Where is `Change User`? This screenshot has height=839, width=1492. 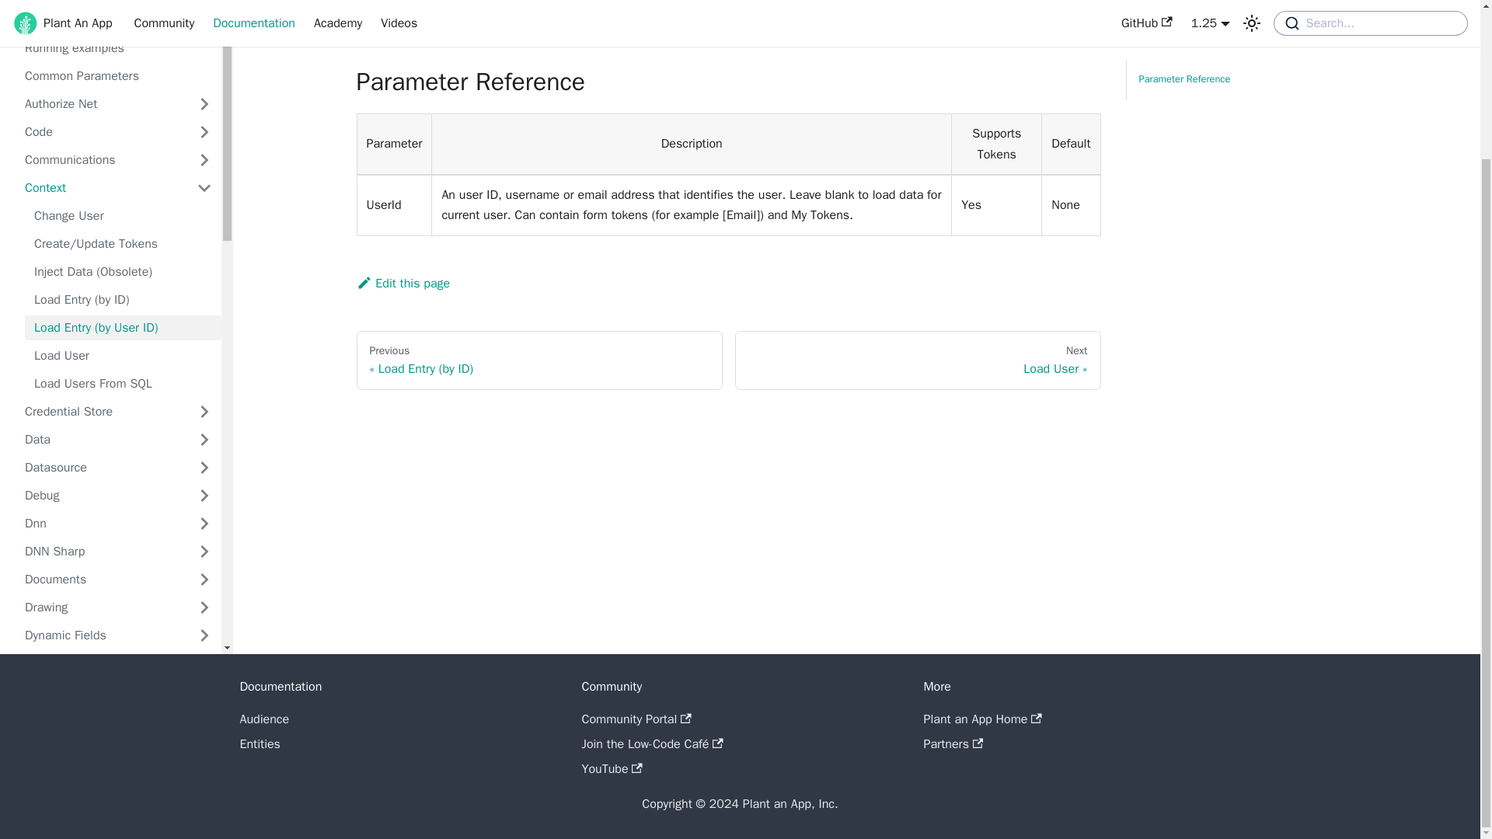 Change User is located at coordinates (123, 216).